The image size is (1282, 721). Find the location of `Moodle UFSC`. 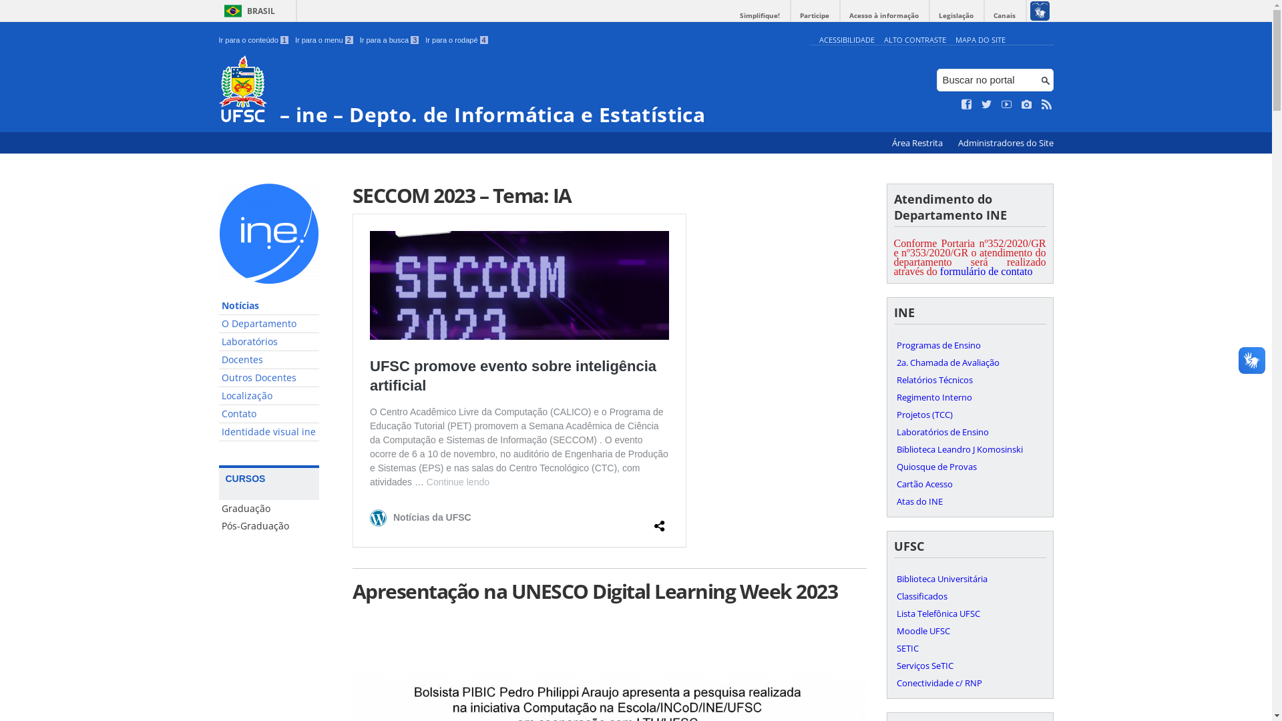

Moodle UFSC is located at coordinates (970, 631).